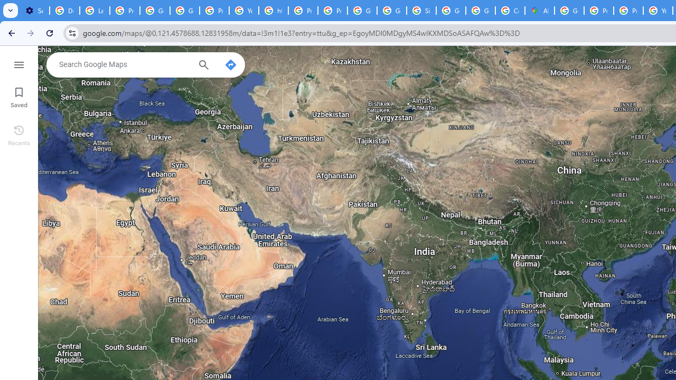  I want to click on Privacy Help Center - Policies Help, so click(599, 11).